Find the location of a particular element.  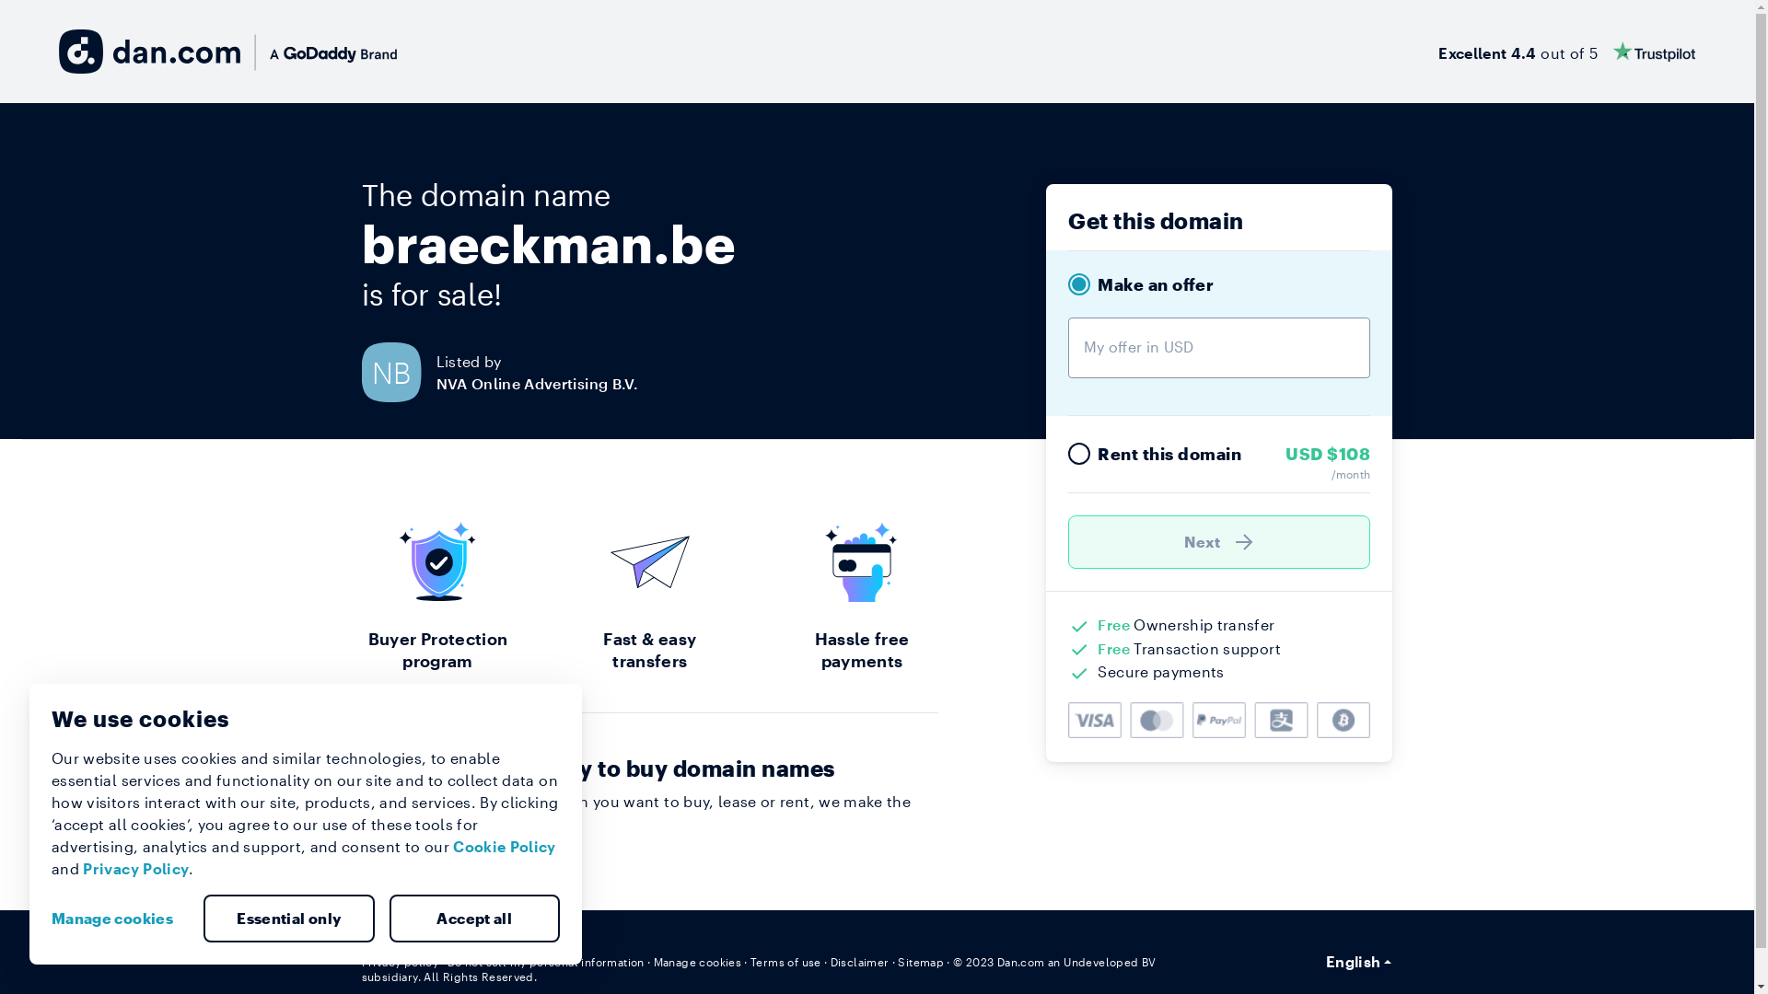

Essential only is located at coordinates (289, 919).